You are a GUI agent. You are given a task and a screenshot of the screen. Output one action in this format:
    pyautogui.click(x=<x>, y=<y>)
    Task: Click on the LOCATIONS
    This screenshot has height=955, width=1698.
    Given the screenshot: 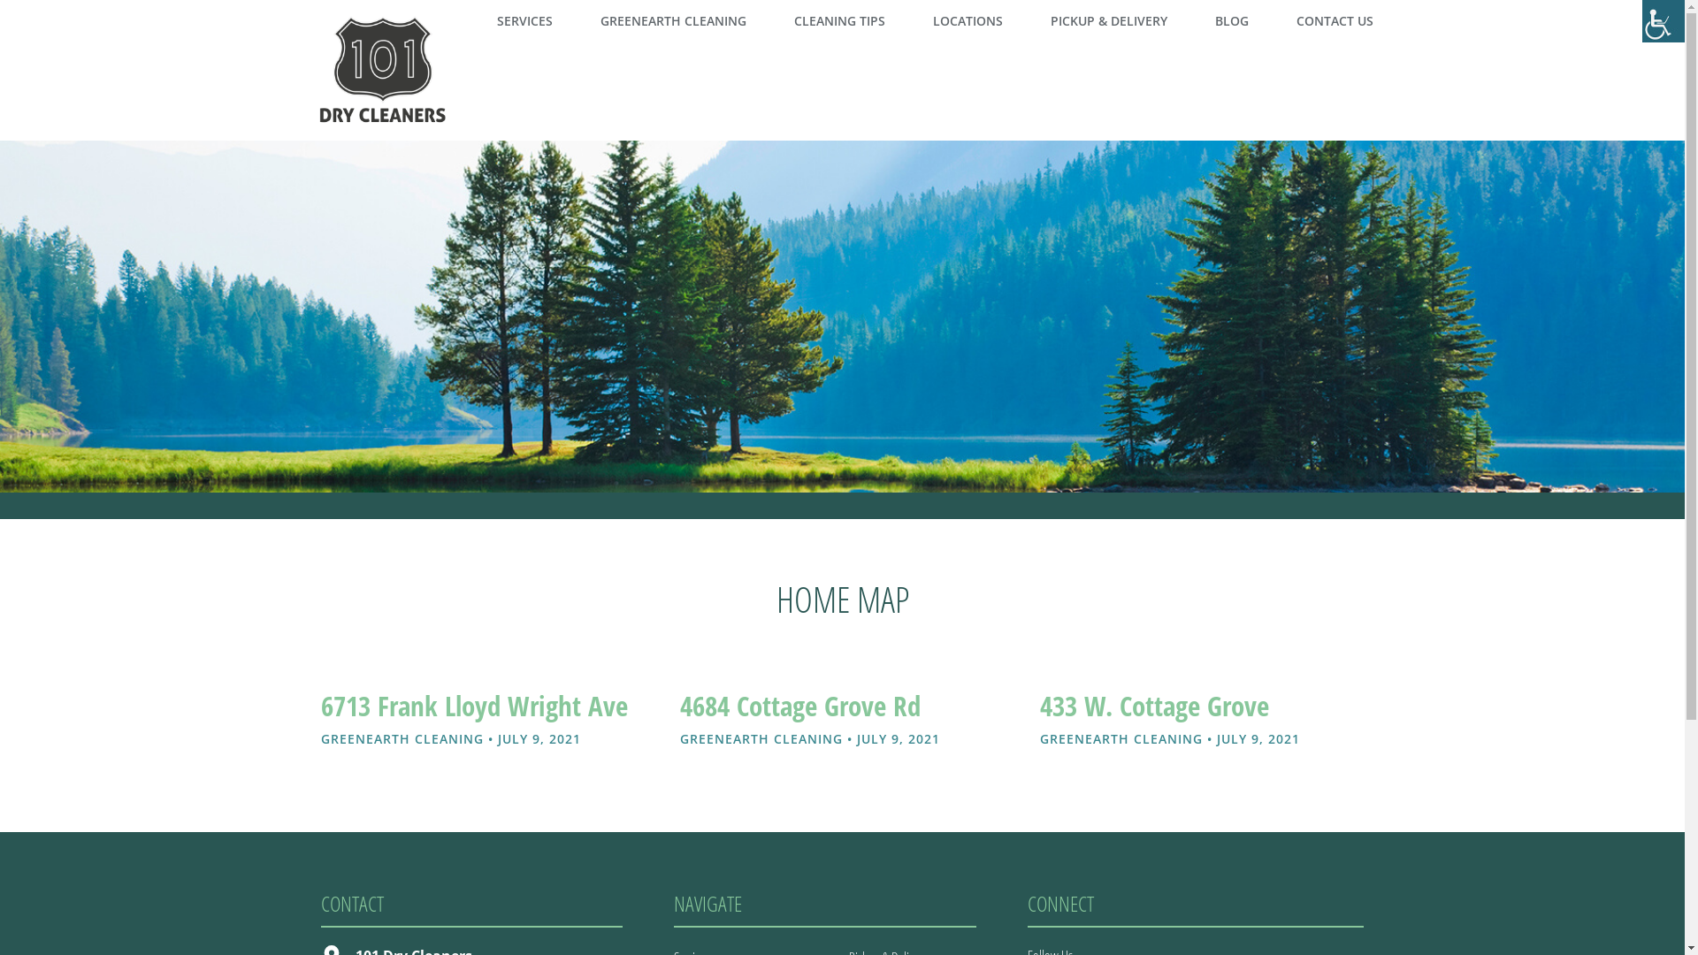 What is the action you would take?
    pyautogui.click(x=968, y=21)
    